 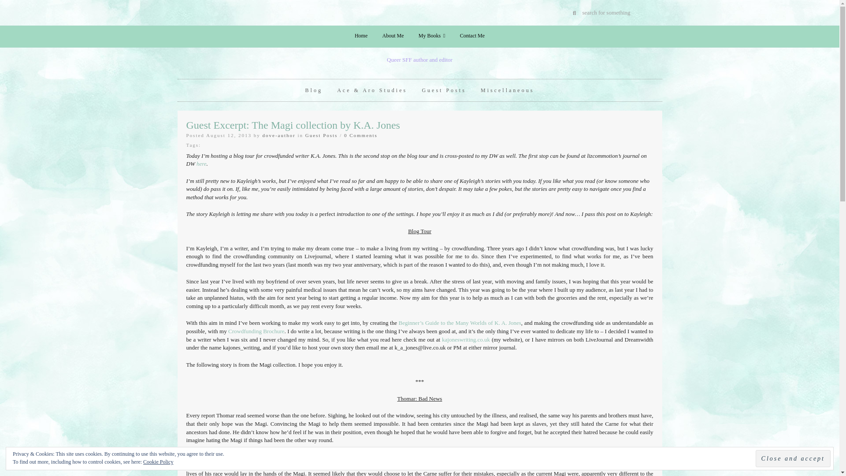 What do you see at coordinates (360, 36) in the screenshot?
I see `Home` at bounding box center [360, 36].